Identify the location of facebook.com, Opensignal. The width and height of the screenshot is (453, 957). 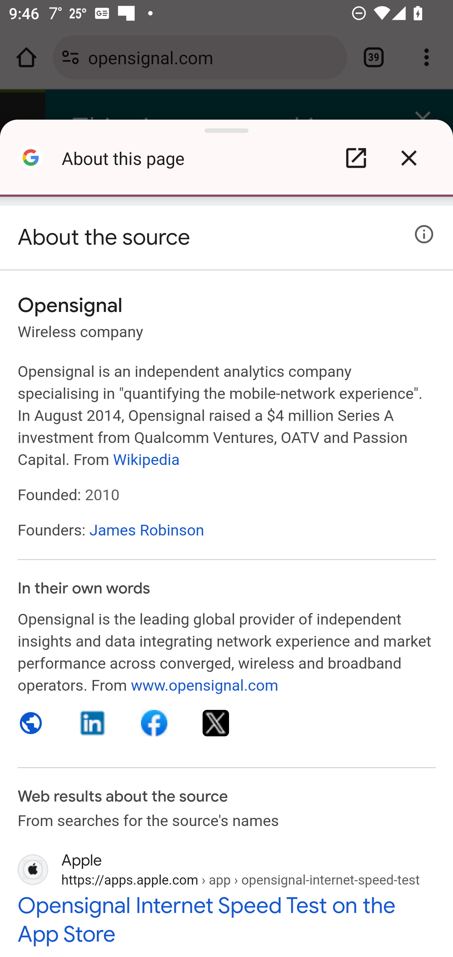
(154, 723).